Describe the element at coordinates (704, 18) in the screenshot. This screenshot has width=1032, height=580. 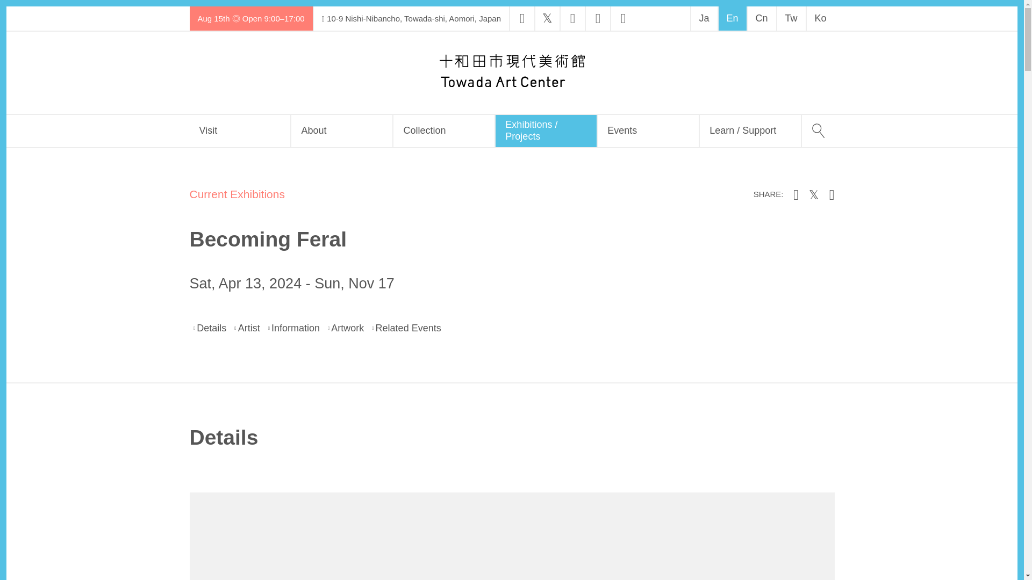
I see `Ja` at that location.